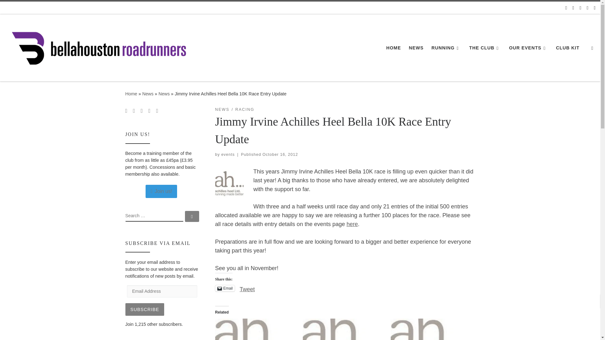  I want to click on View all posts by events, so click(228, 154).